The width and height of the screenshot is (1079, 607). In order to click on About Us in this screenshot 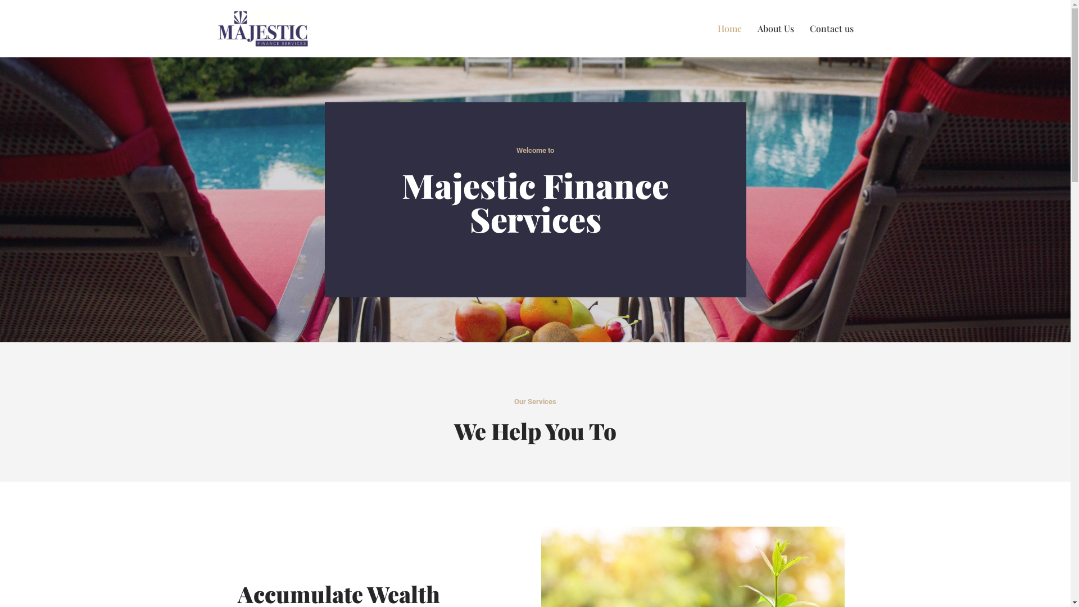, I will do `click(776, 28)`.